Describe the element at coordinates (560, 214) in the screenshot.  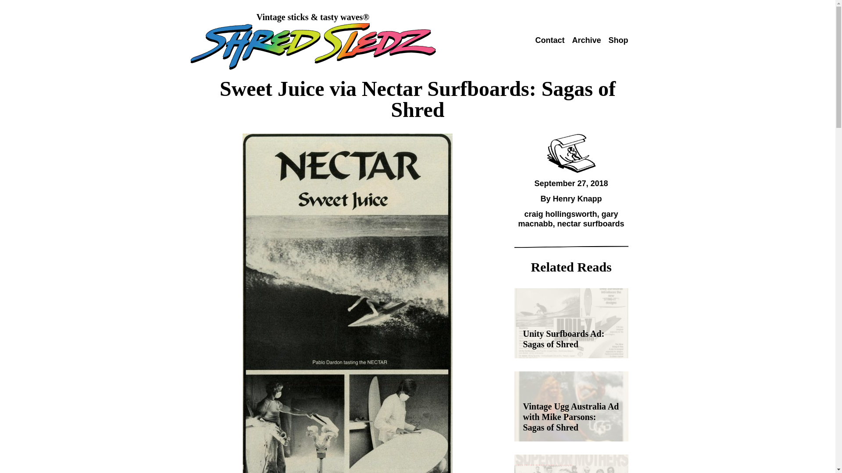
I see `craig hollingsworth` at that location.